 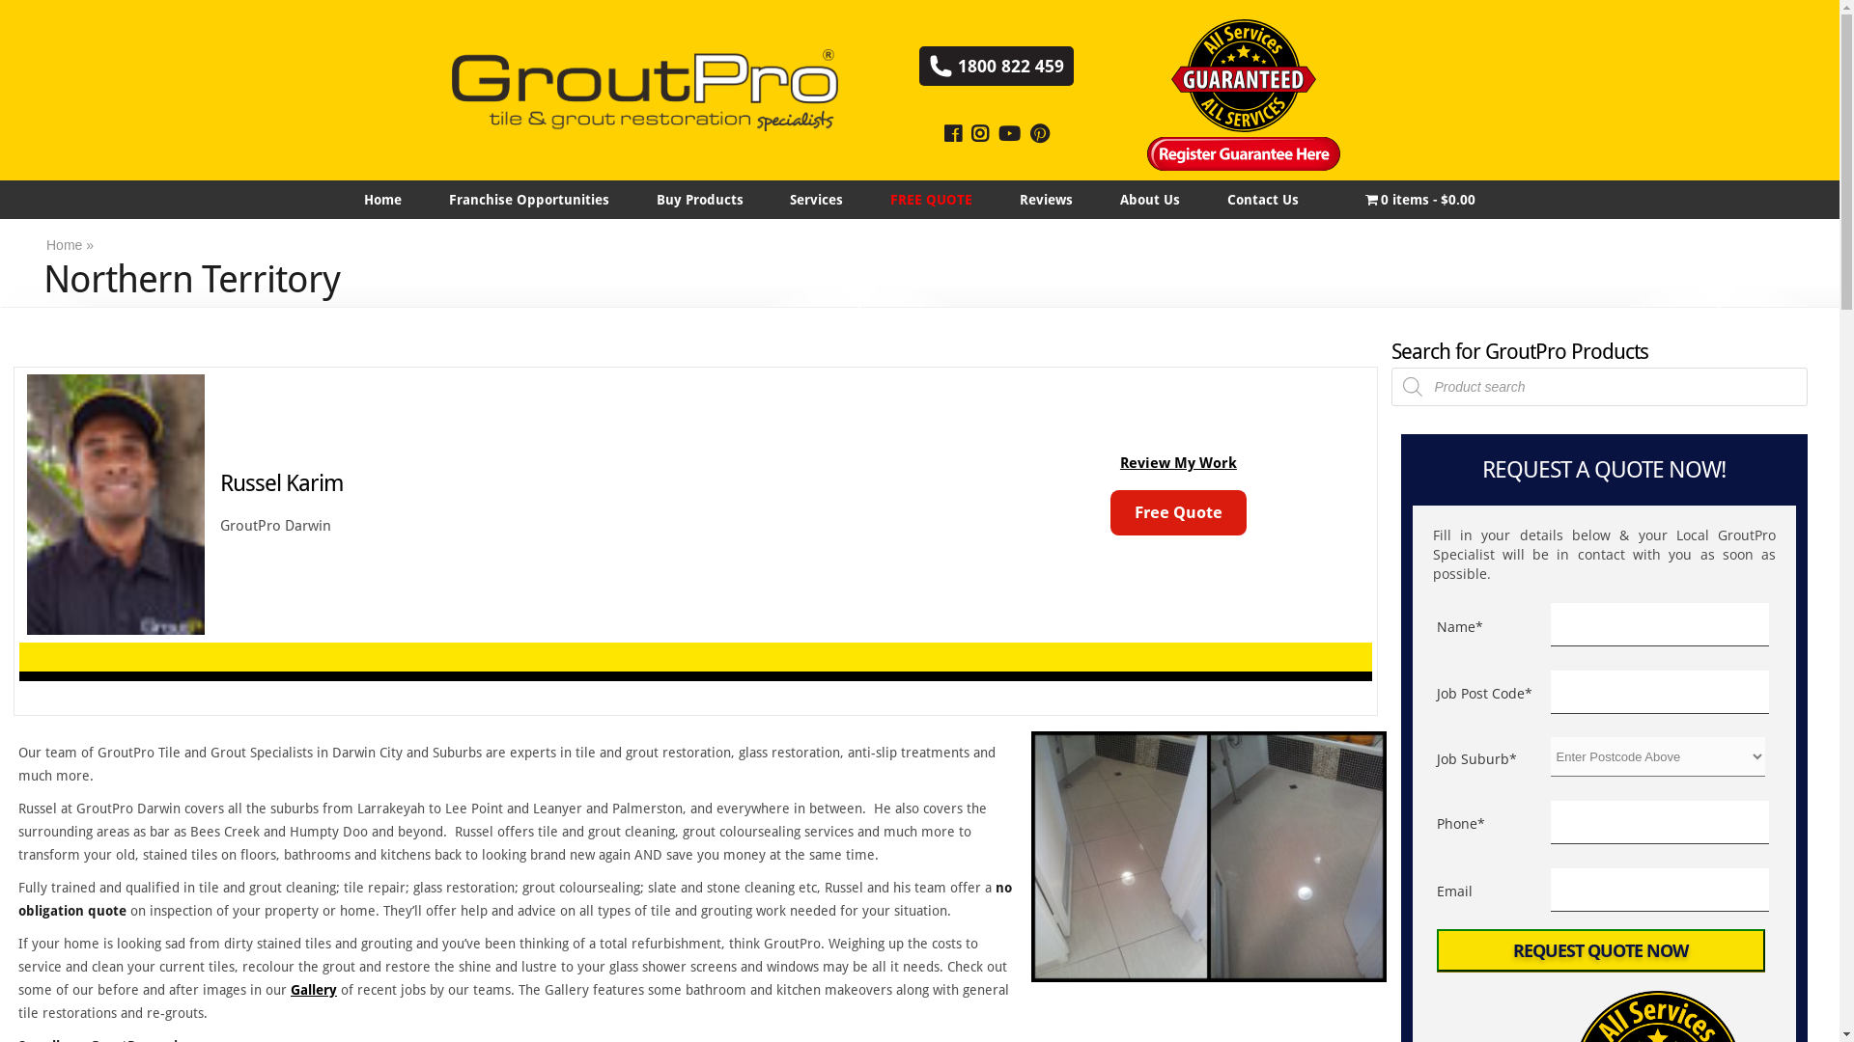 What do you see at coordinates (382, 199) in the screenshot?
I see `Home` at bounding box center [382, 199].